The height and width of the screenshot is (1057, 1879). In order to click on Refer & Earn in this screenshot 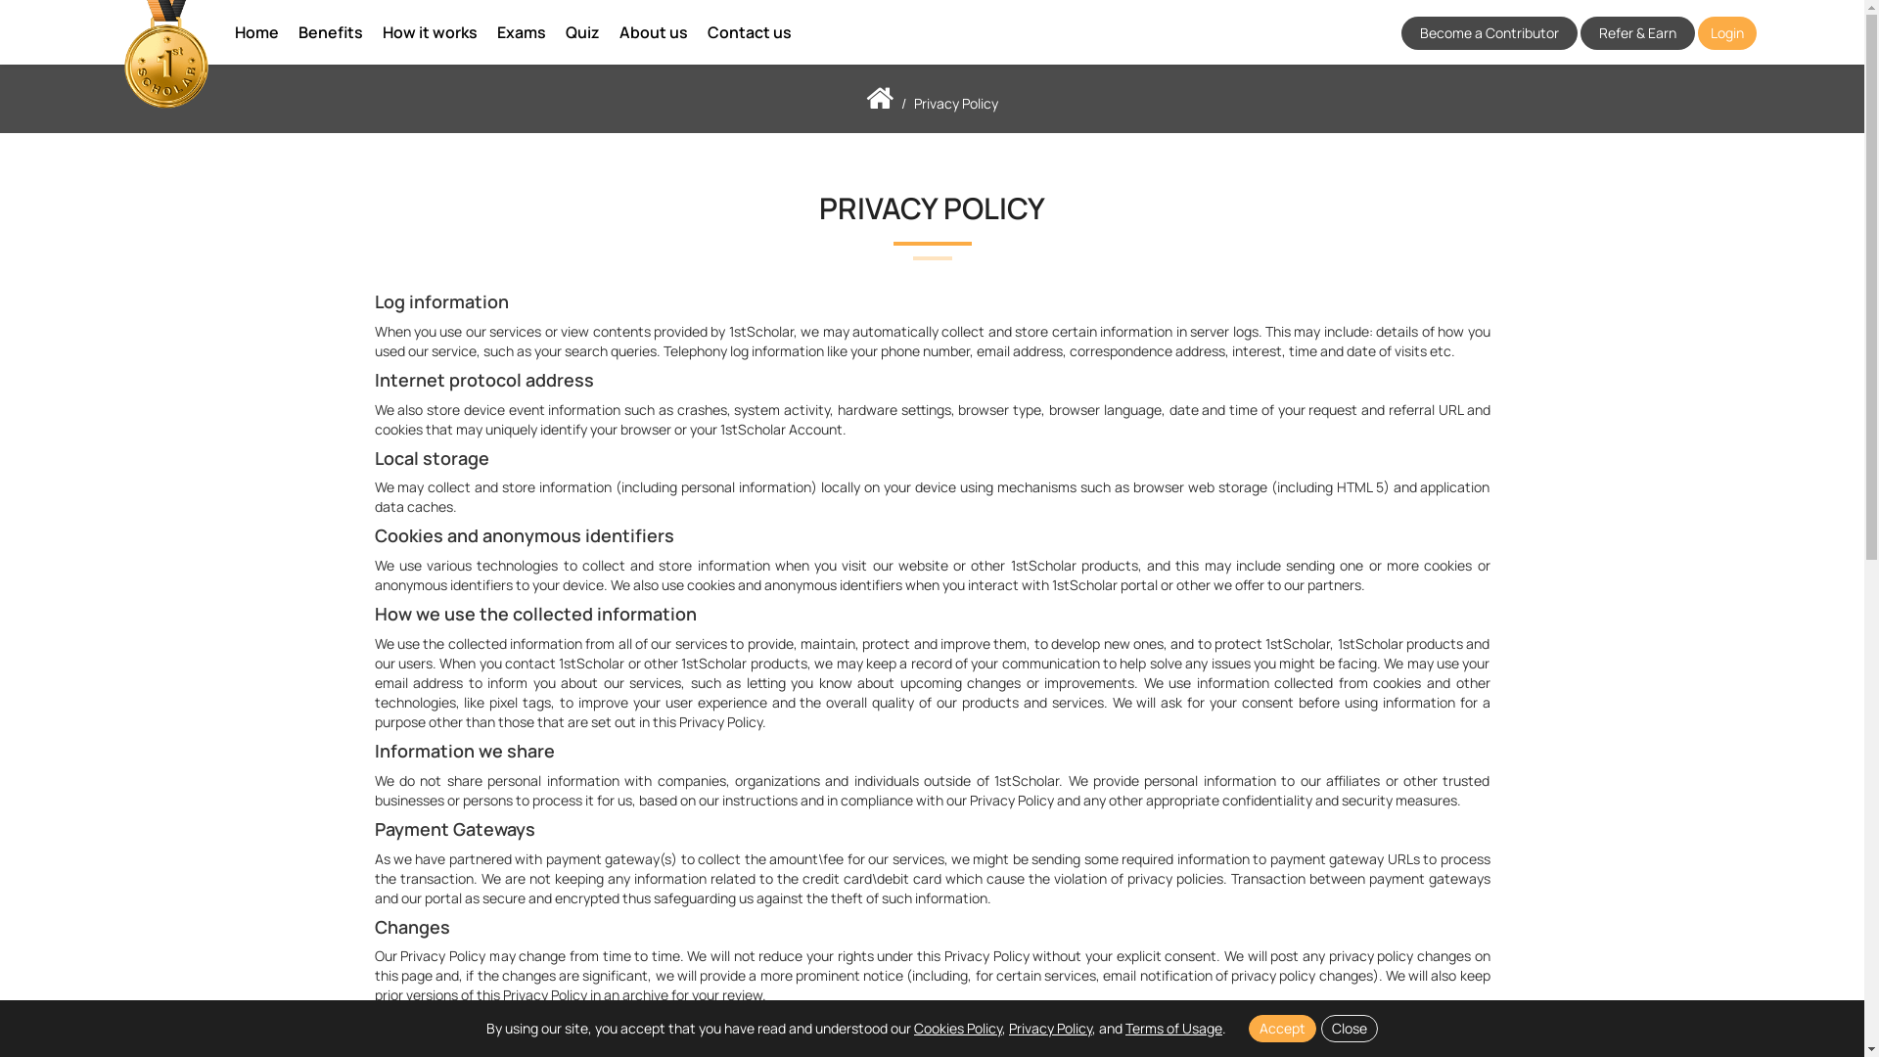, I will do `click(1638, 33)`.